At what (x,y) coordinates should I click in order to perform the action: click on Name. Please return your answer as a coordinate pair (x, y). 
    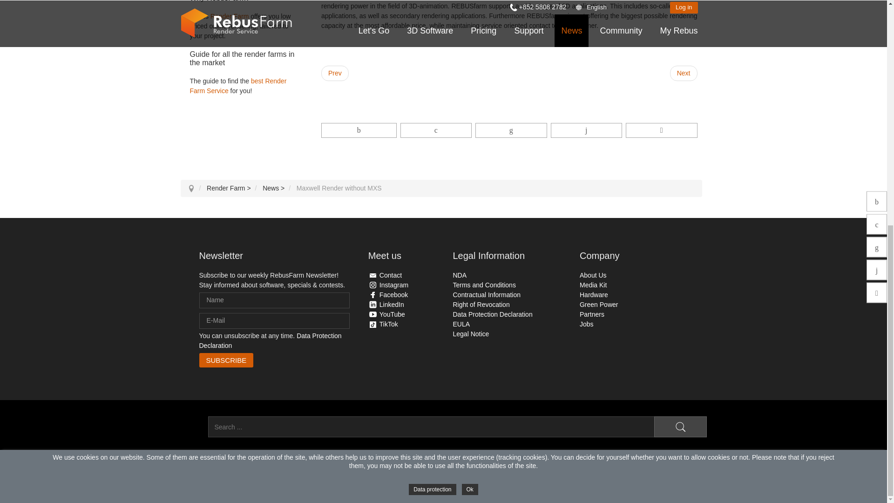
    Looking at the image, I should click on (274, 300).